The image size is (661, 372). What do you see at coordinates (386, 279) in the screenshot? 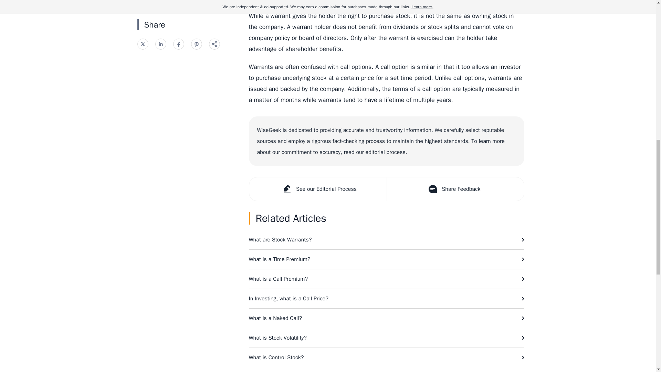
I see `What is a Call Premium?` at bounding box center [386, 279].